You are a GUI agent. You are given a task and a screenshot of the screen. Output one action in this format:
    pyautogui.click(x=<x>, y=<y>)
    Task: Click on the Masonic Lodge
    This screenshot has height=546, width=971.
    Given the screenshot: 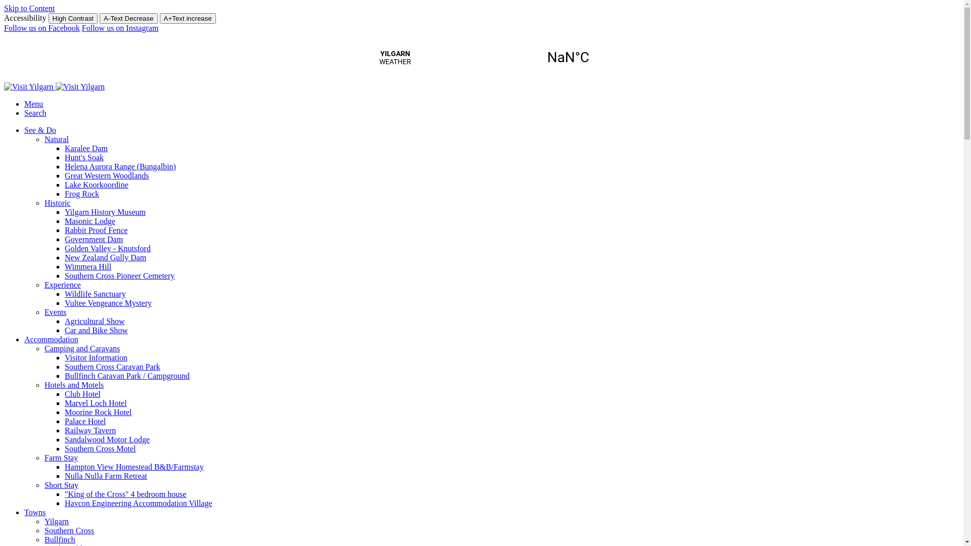 What is the action you would take?
    pyautogui.click(x=90, y=221)
    